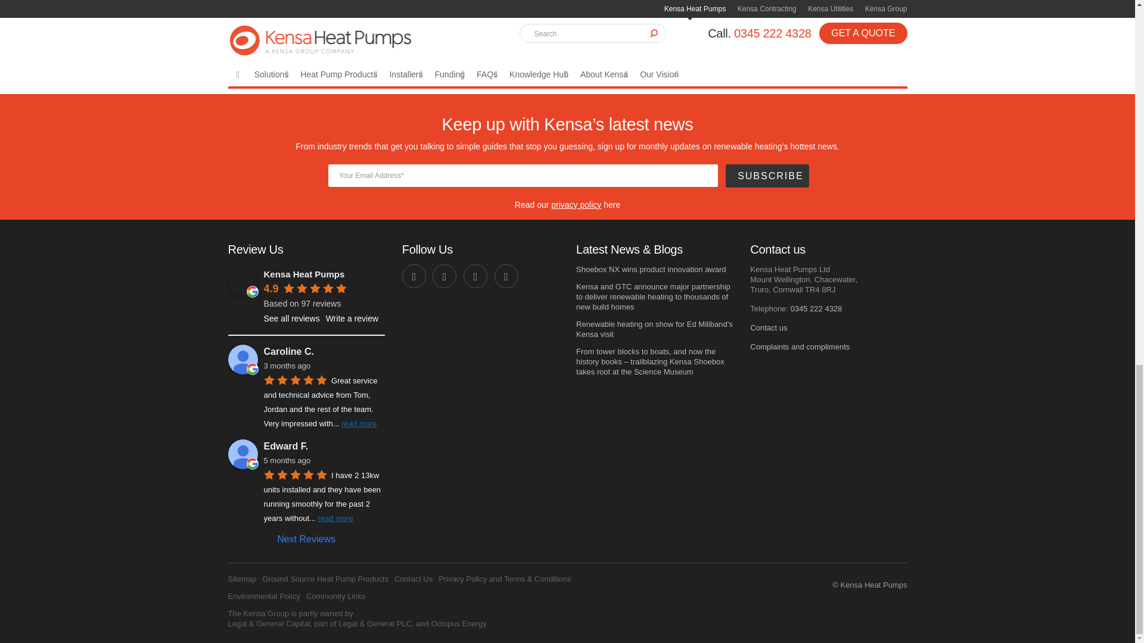 The image size is (1144, 643). I want to click on Caroline C., so click(324, 351).